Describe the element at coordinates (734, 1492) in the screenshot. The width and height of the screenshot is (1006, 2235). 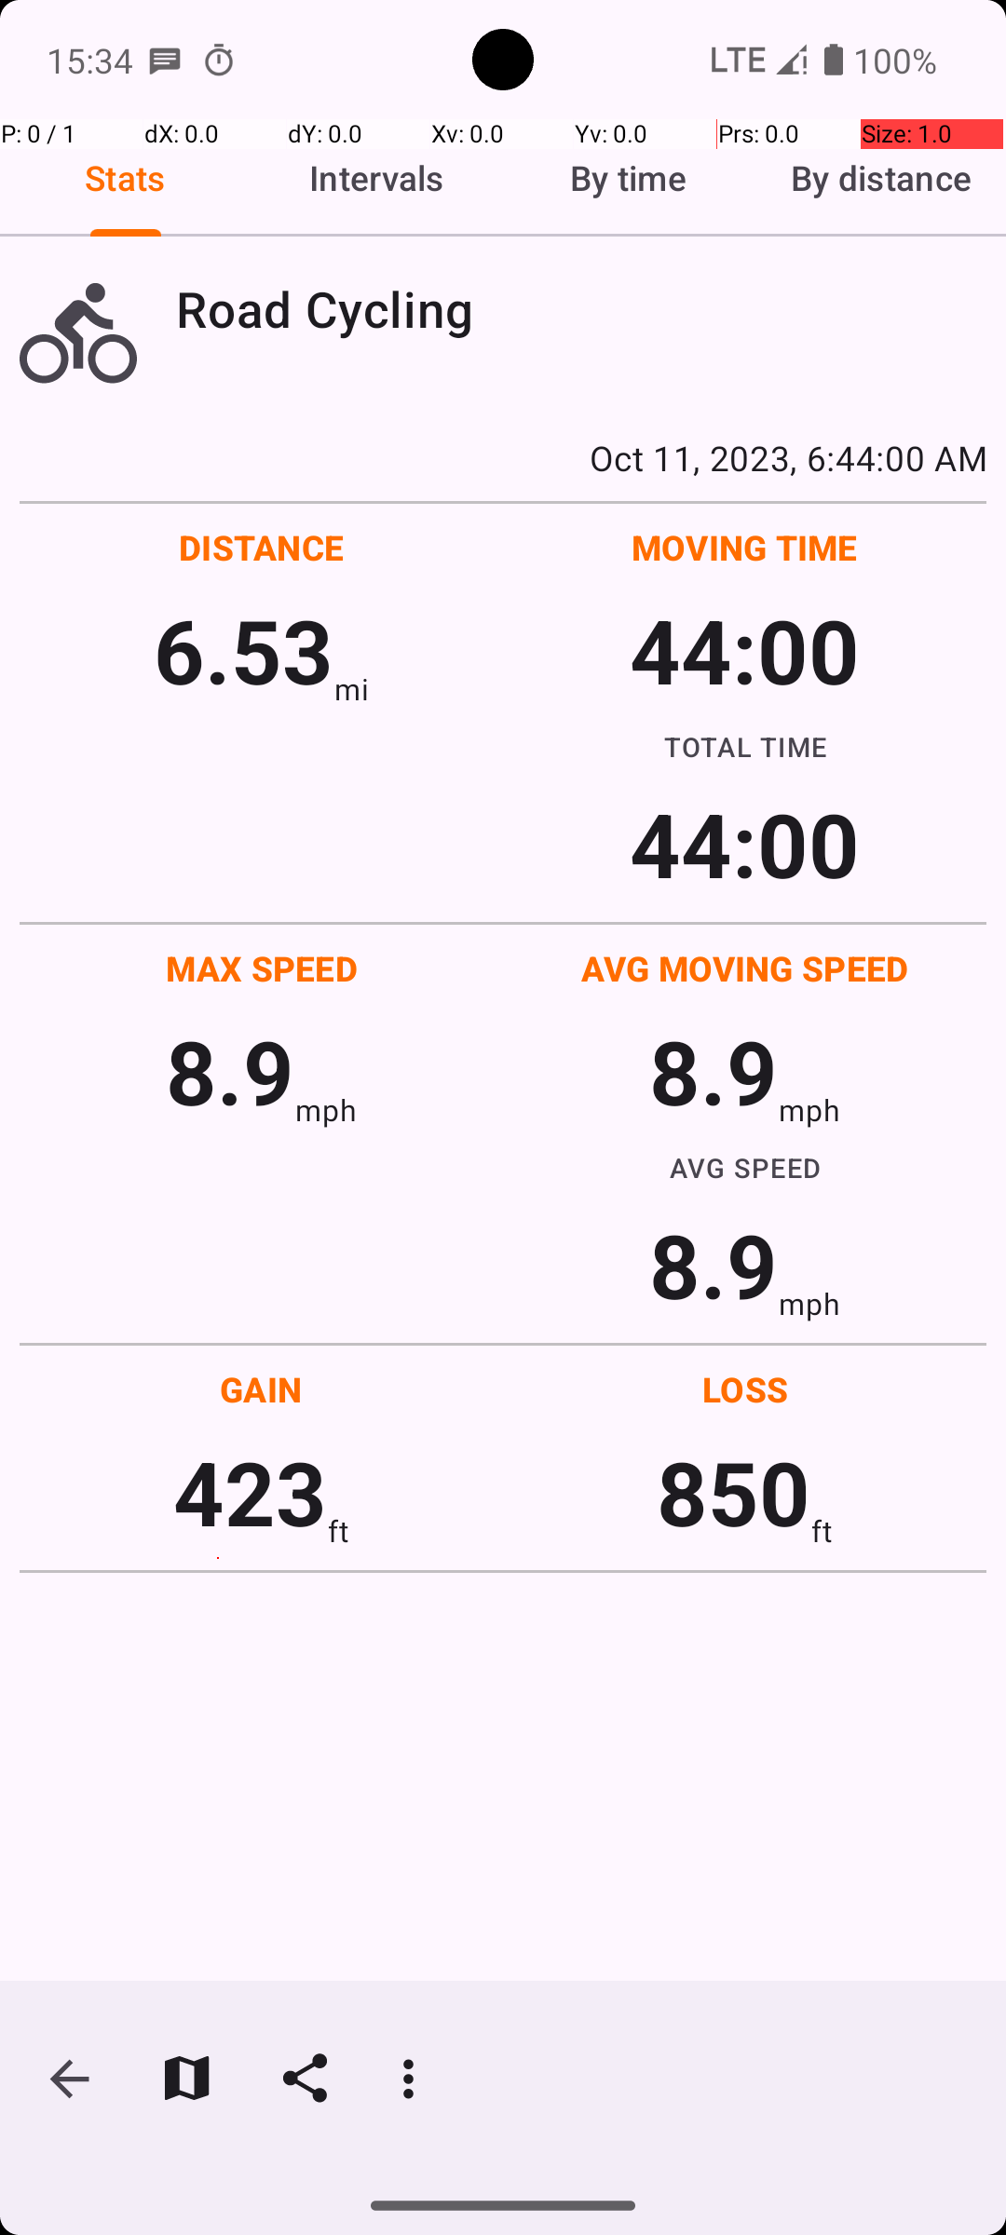
I see `850` at that location.